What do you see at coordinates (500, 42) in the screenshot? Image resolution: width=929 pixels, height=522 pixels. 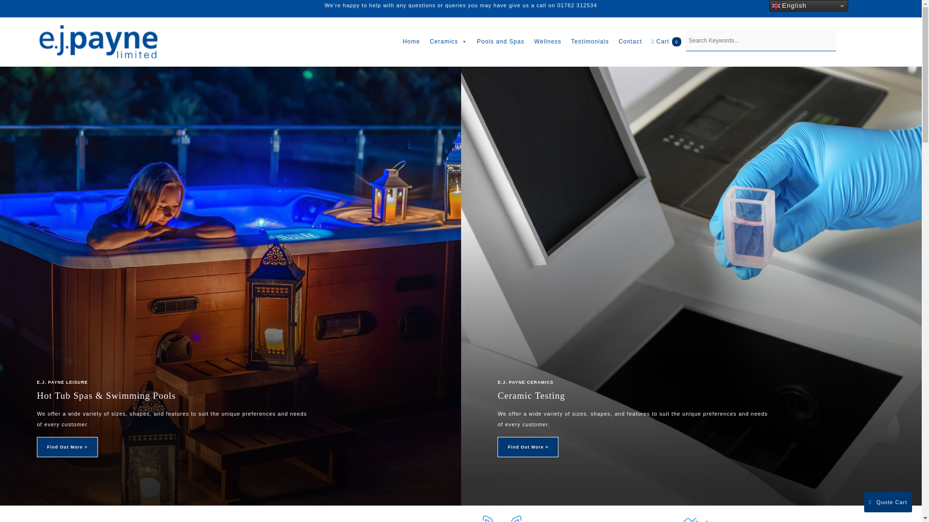 I see `Pools and Spas` at bounding box center [500, 42].